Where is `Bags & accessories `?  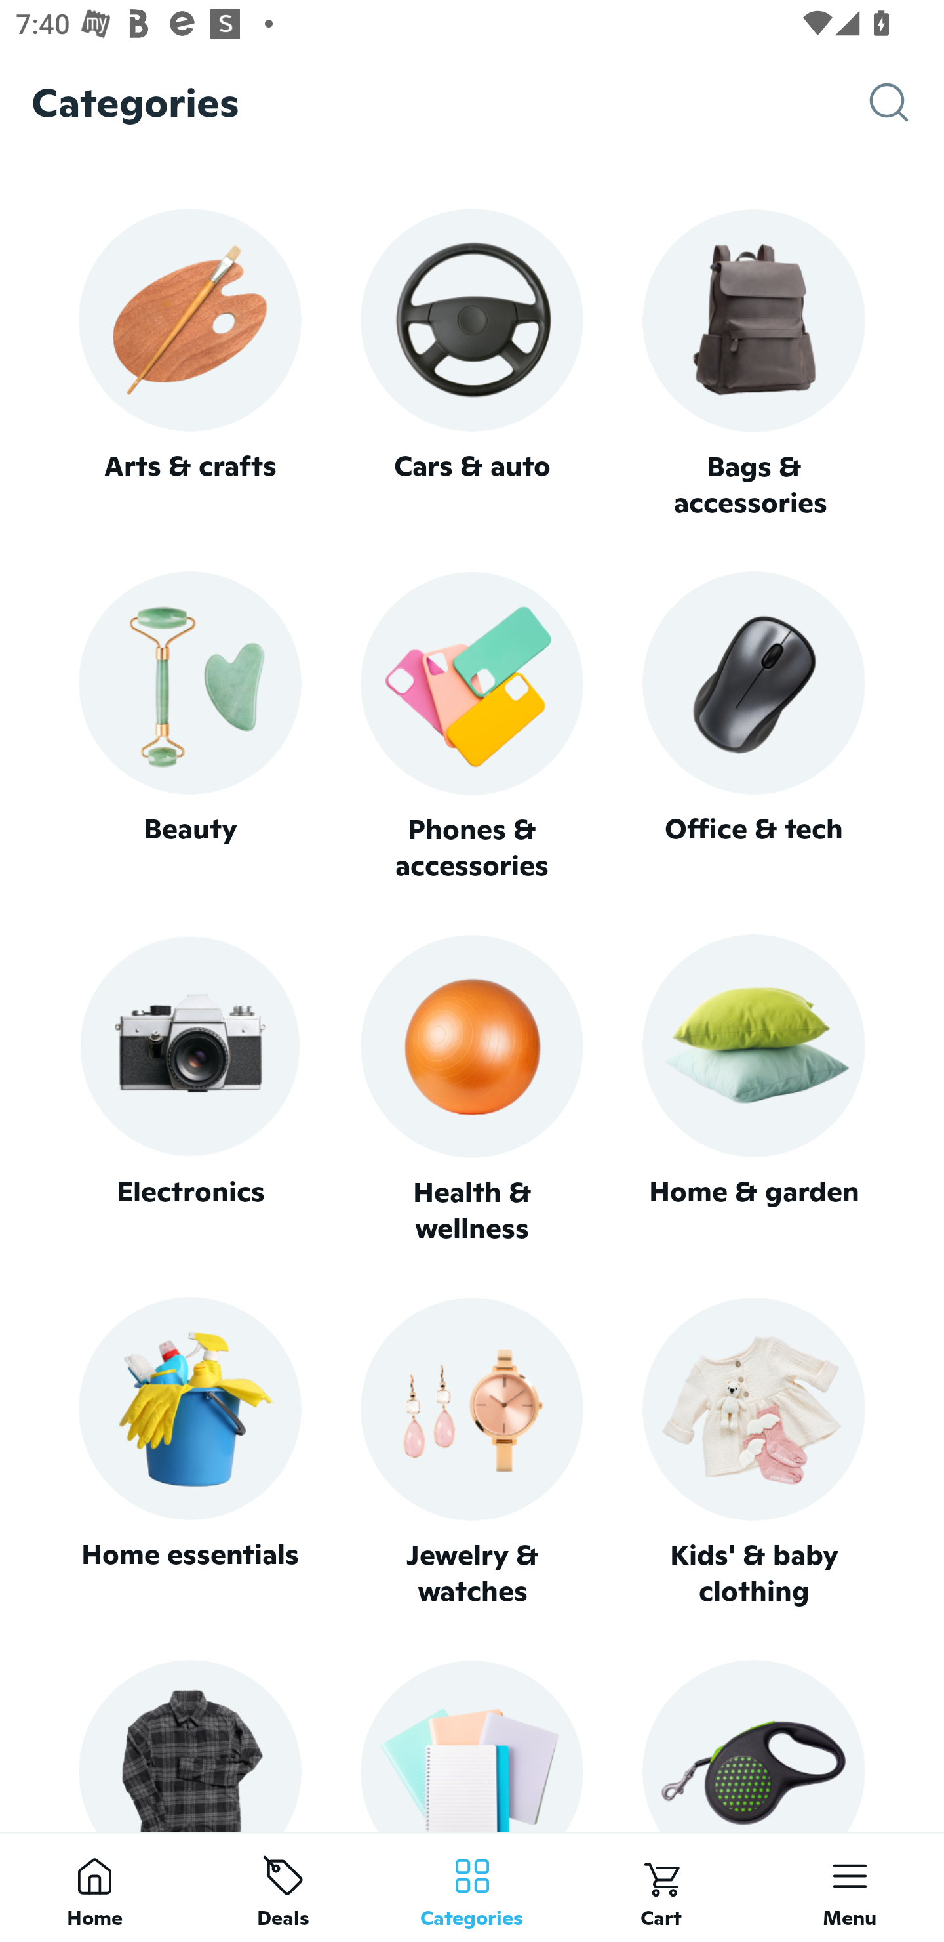 Bags & accessories  is located at coordinates (754, 365).